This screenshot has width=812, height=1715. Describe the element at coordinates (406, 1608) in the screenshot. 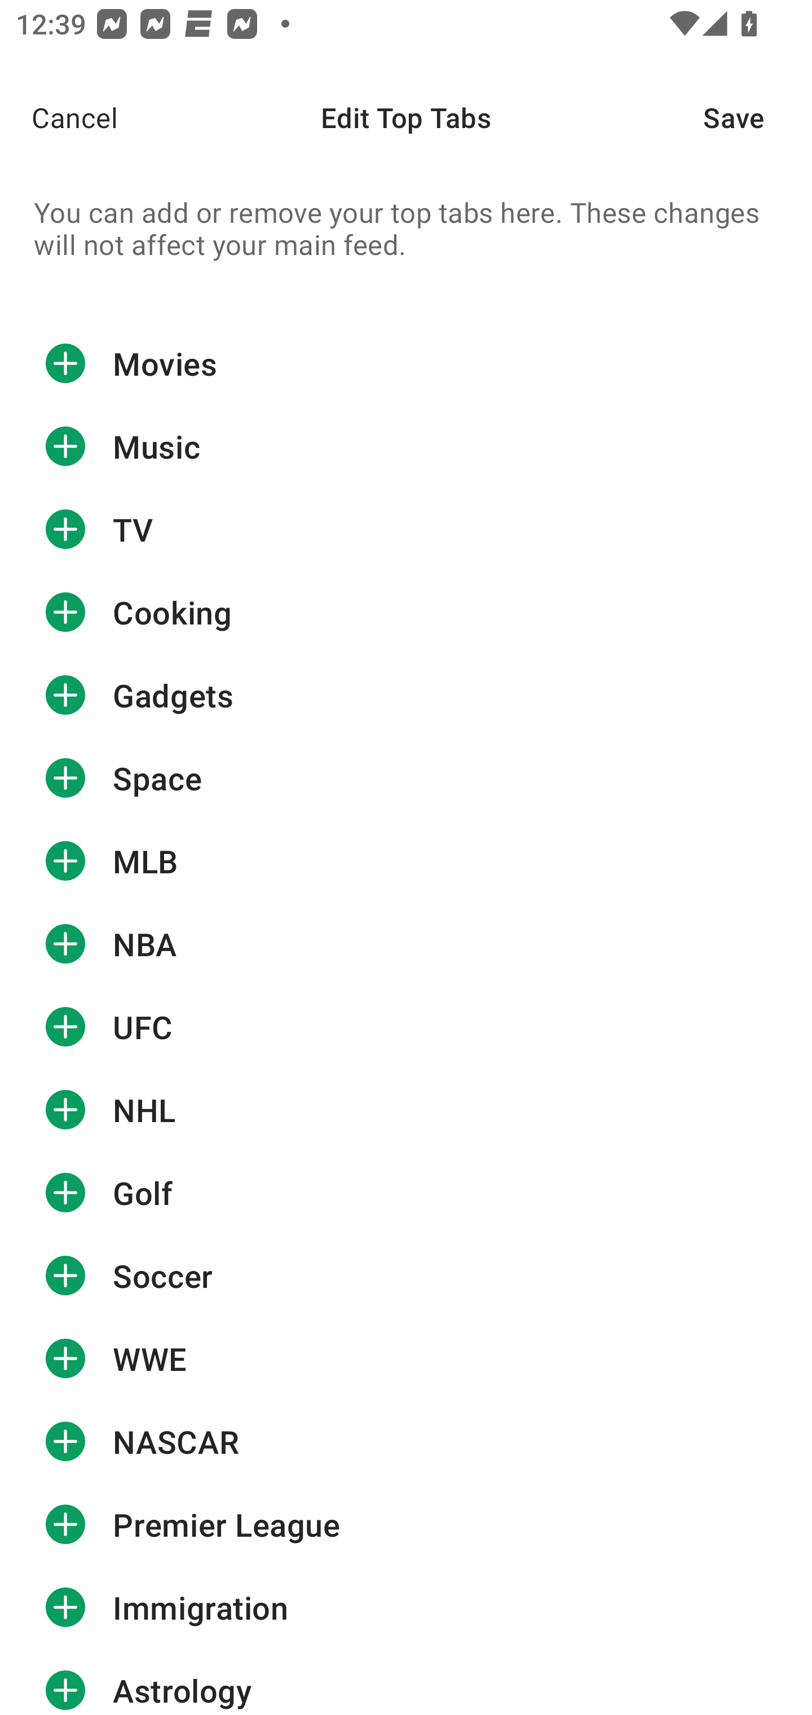

I see `Immigration` at that location.